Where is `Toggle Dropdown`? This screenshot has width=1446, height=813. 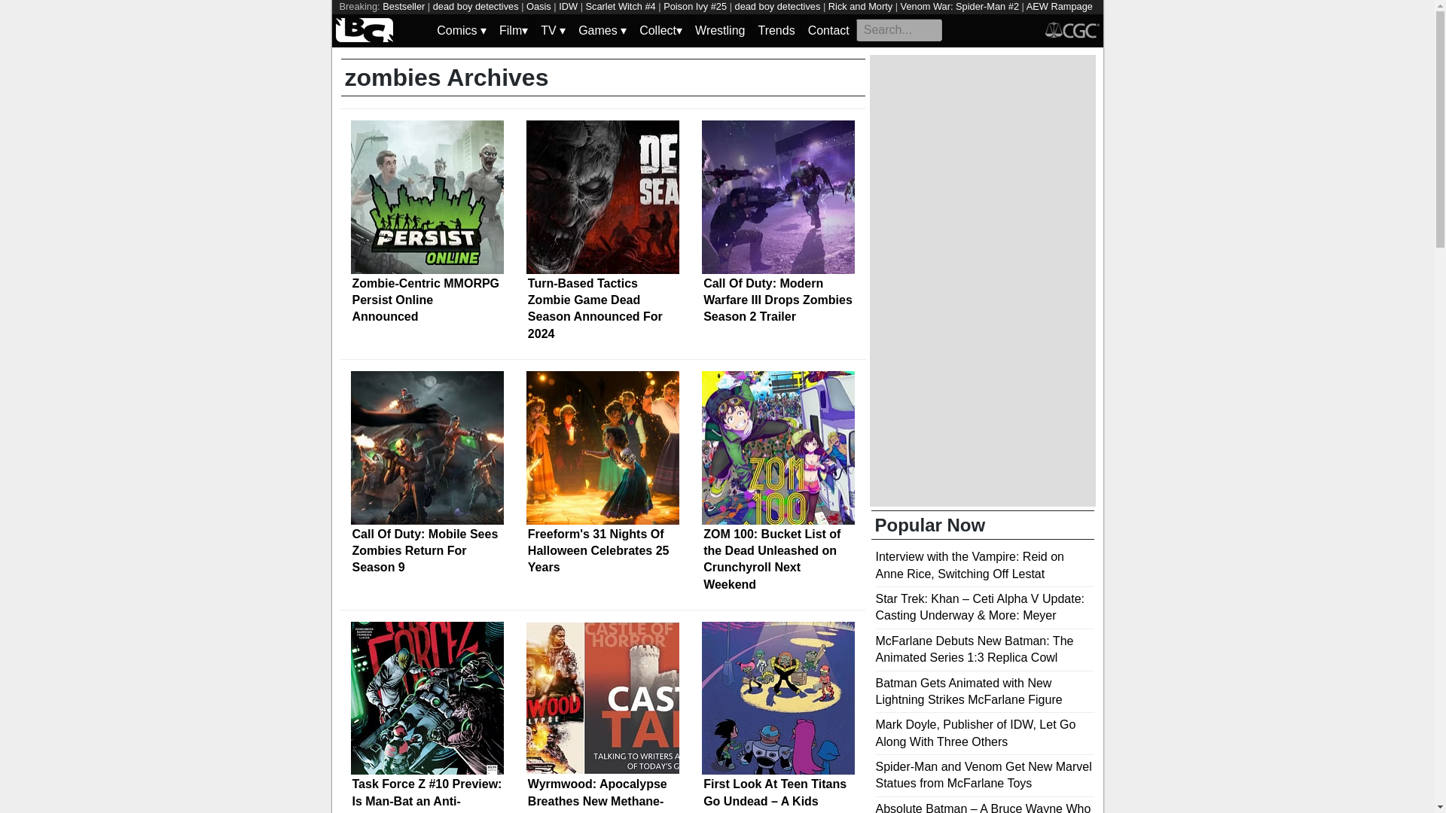 Toggle Dropdown is located at coordinates (660, 30).